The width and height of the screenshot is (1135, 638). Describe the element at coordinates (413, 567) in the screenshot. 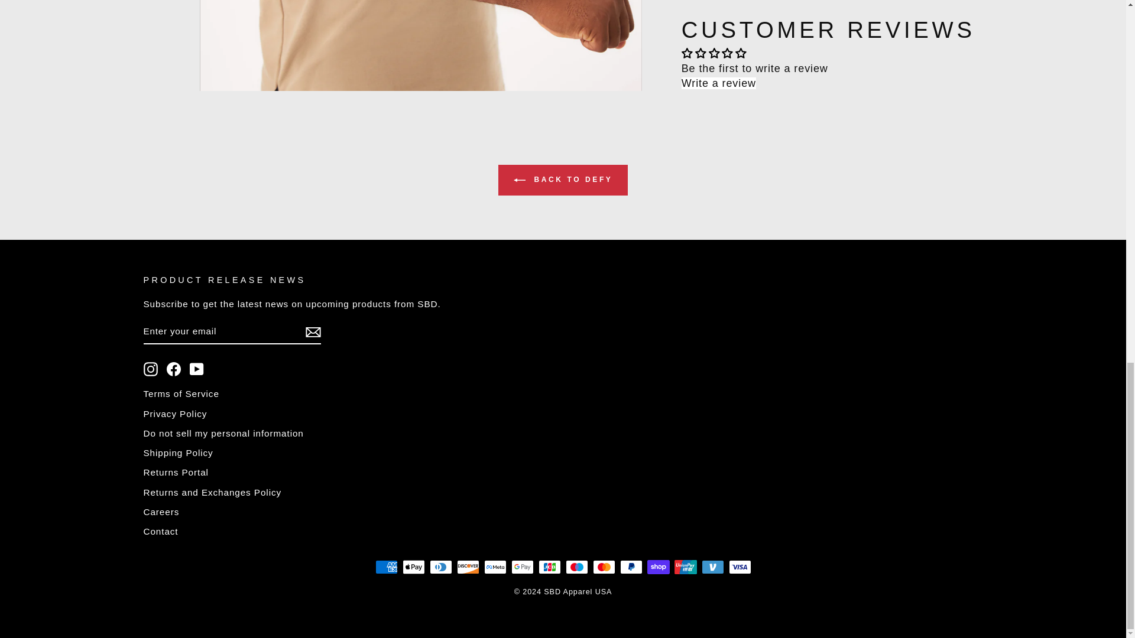

I see `Apple Pay` at that location.